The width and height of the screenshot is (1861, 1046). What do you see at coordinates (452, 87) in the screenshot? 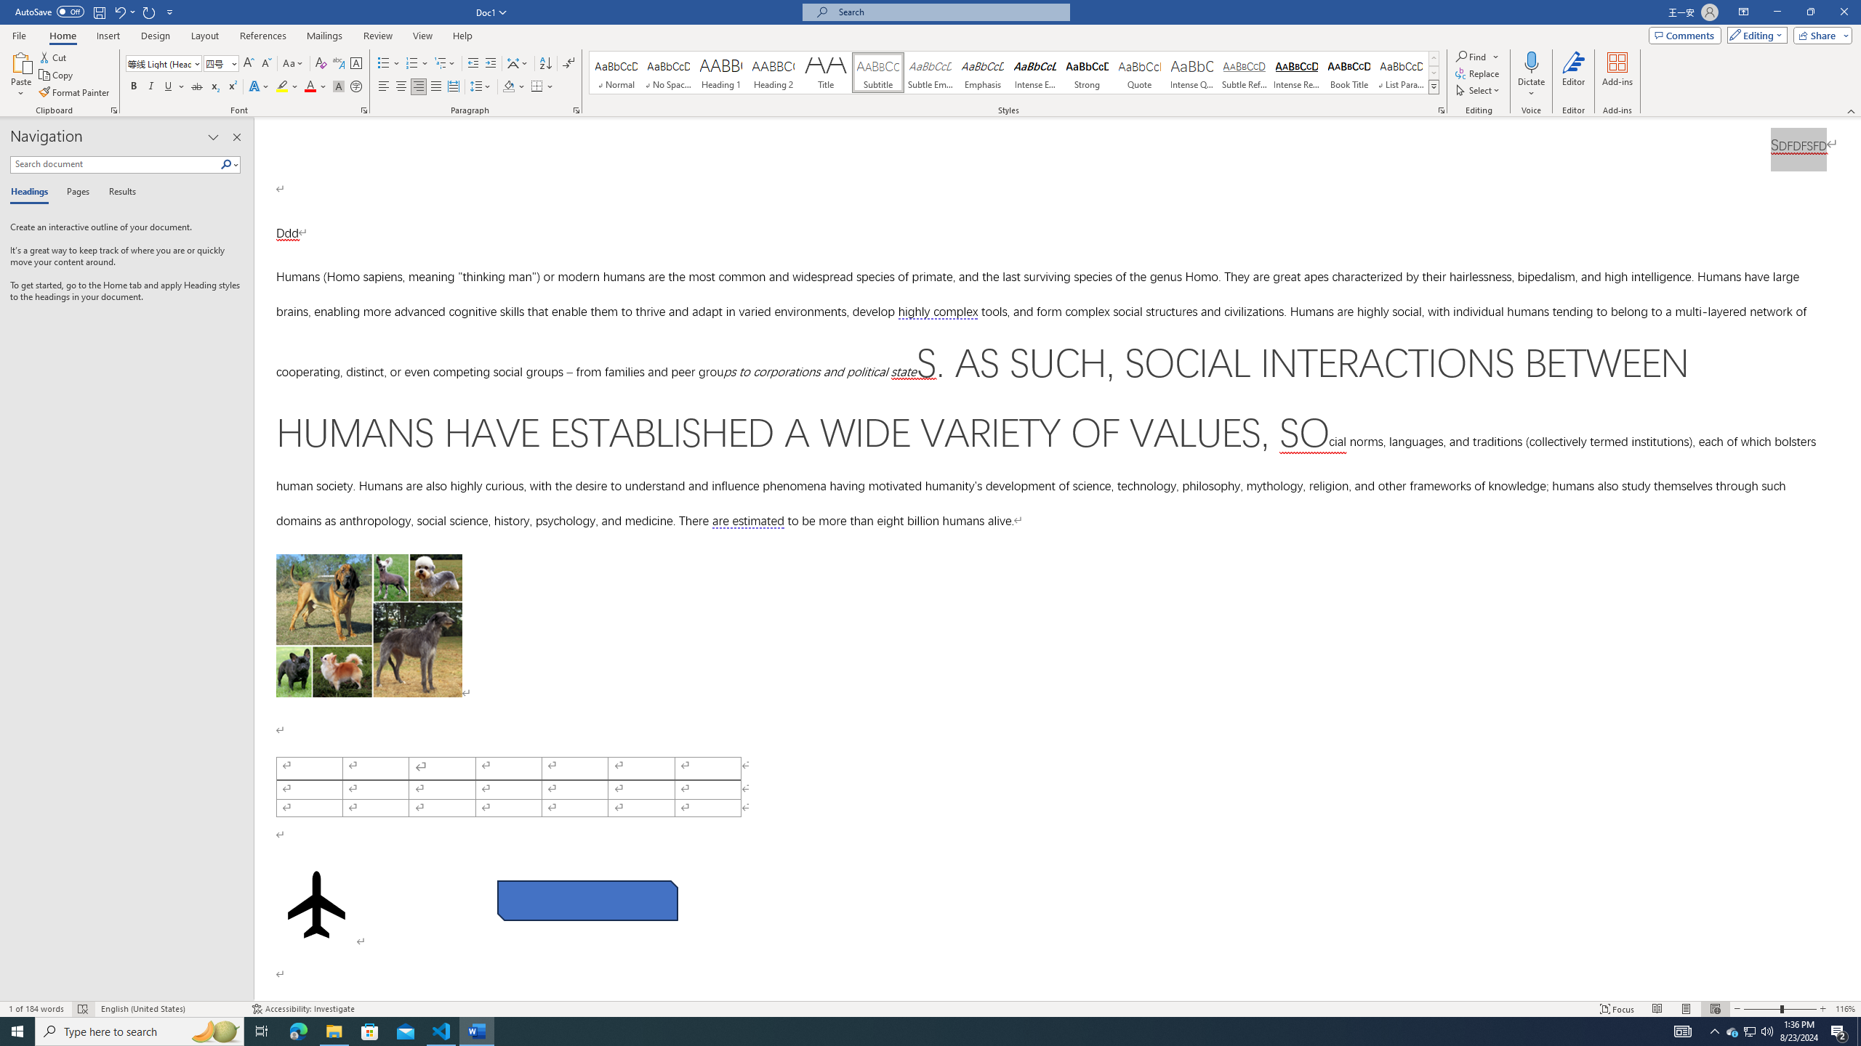
I see `Distributed` at bounding box center [452, 87].